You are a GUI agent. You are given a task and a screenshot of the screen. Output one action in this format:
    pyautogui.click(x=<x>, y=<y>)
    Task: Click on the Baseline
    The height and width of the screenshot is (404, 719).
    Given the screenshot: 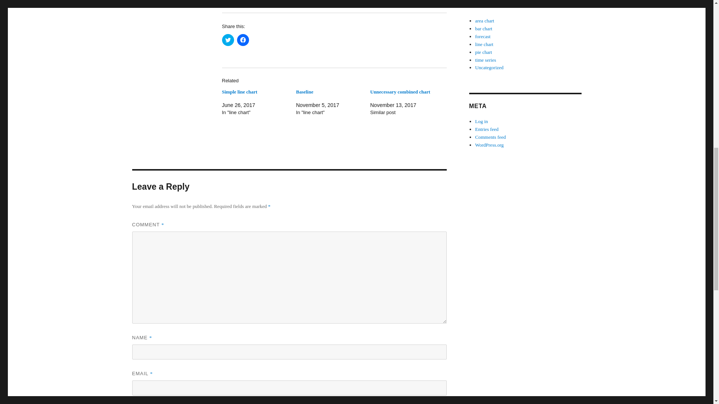 What is the action you would take?
    pyautogui.click(x=304, y=91)
    